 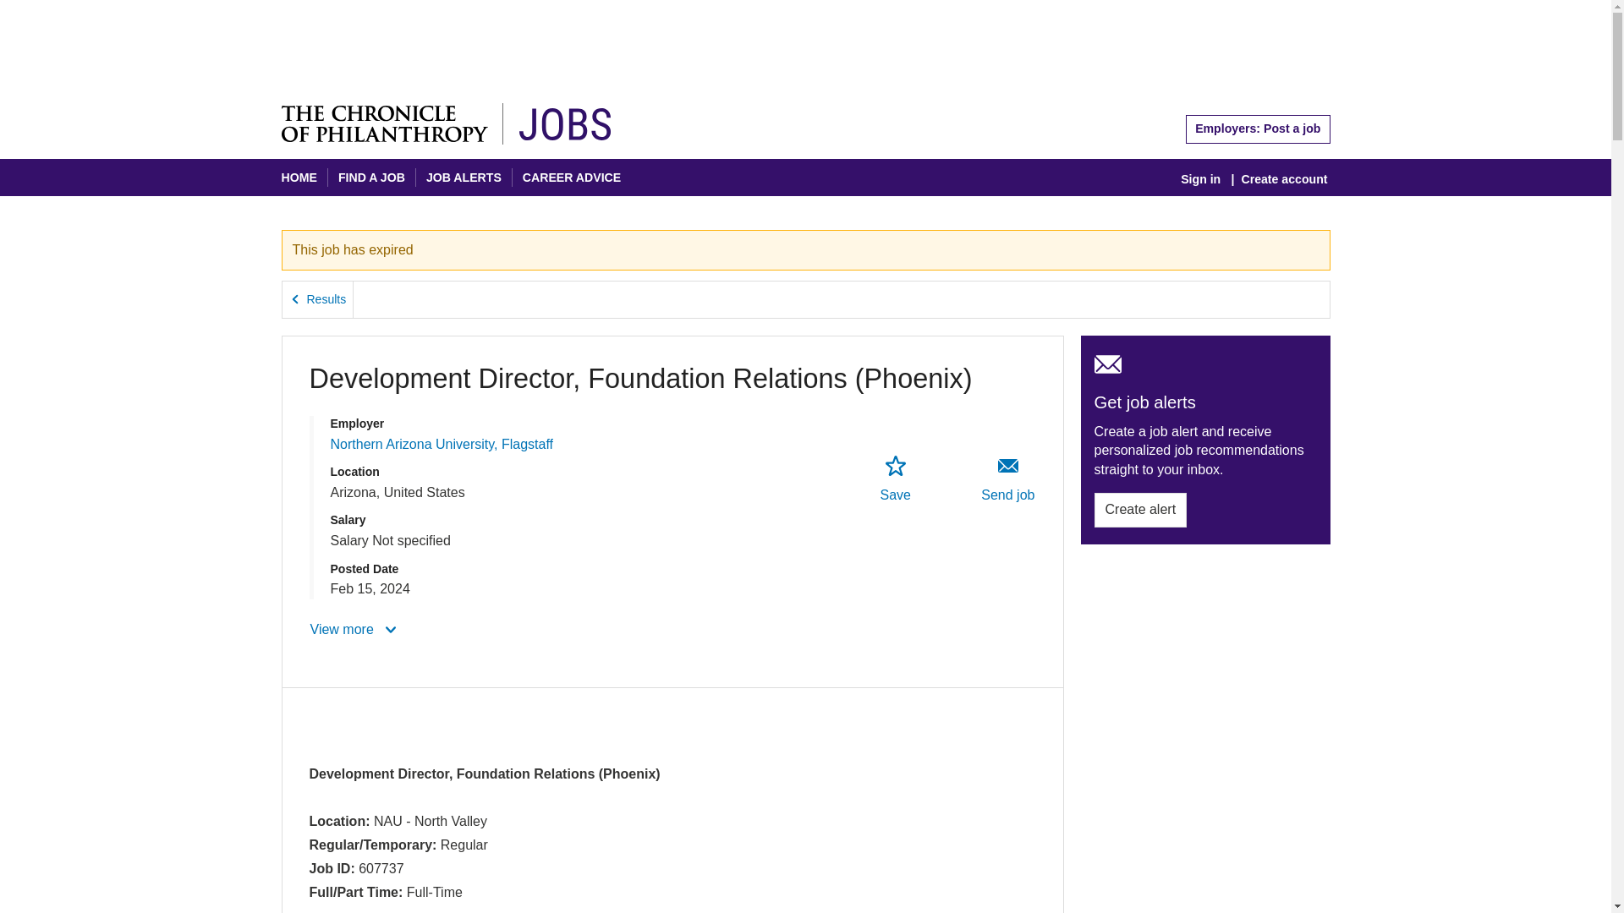 What do you see at coordinates (1200, 179) in the screenshot?
I see `Sign in` at bounding box center [1200, 179].